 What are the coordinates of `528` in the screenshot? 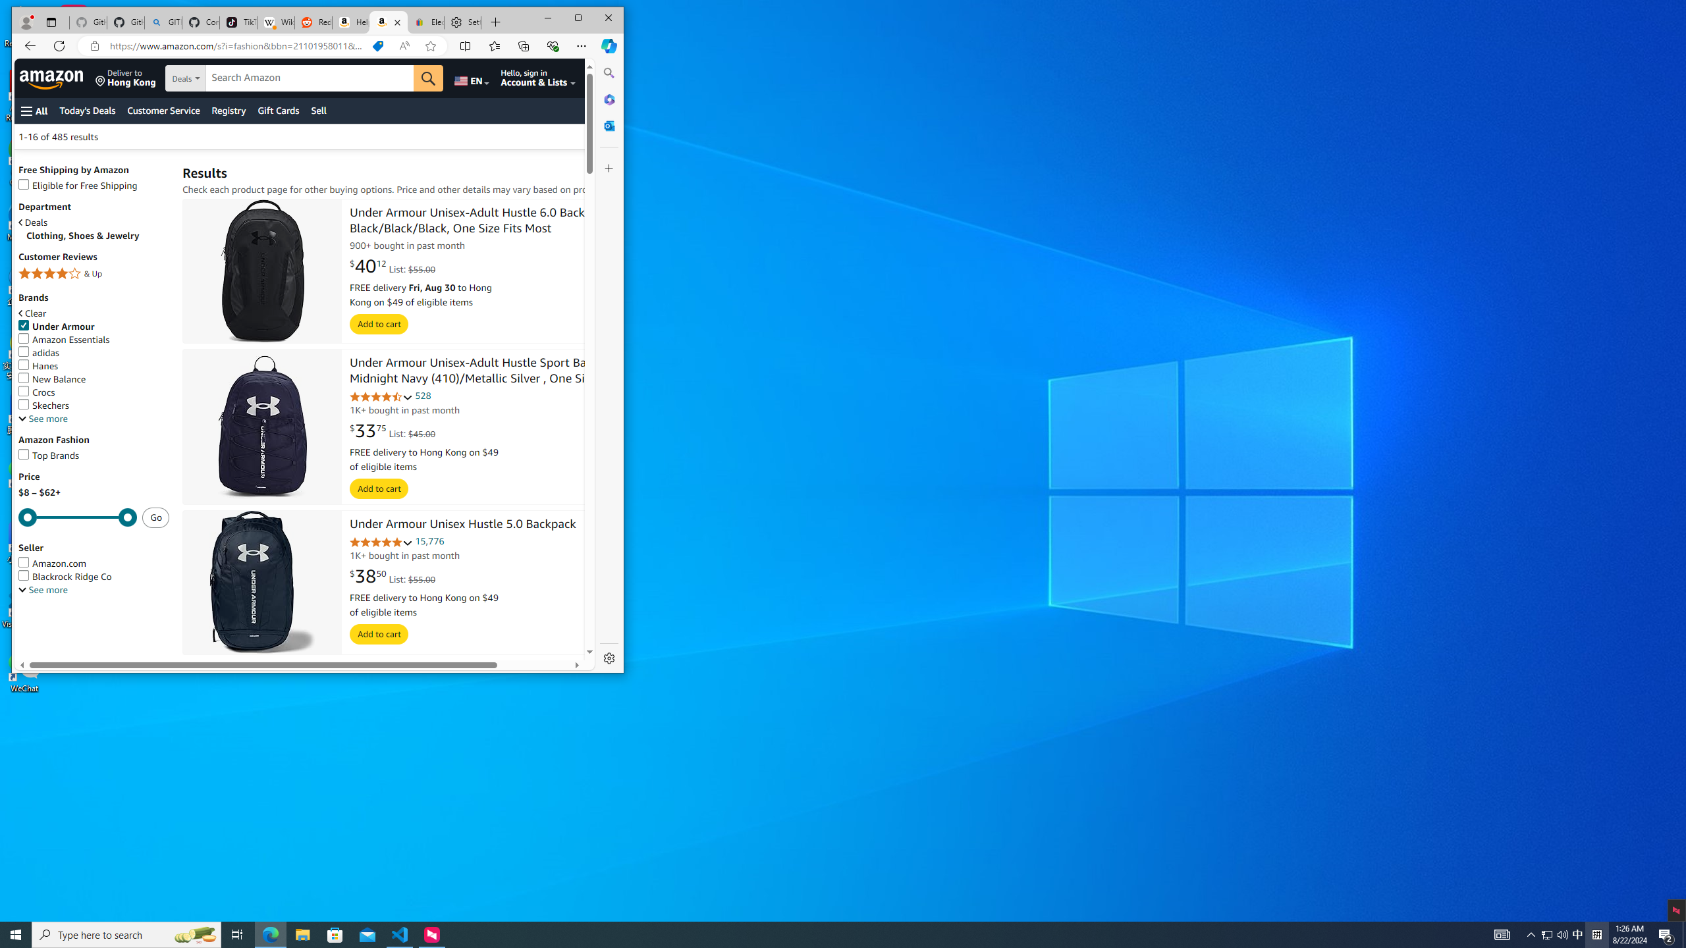 It's located at (423, 396).